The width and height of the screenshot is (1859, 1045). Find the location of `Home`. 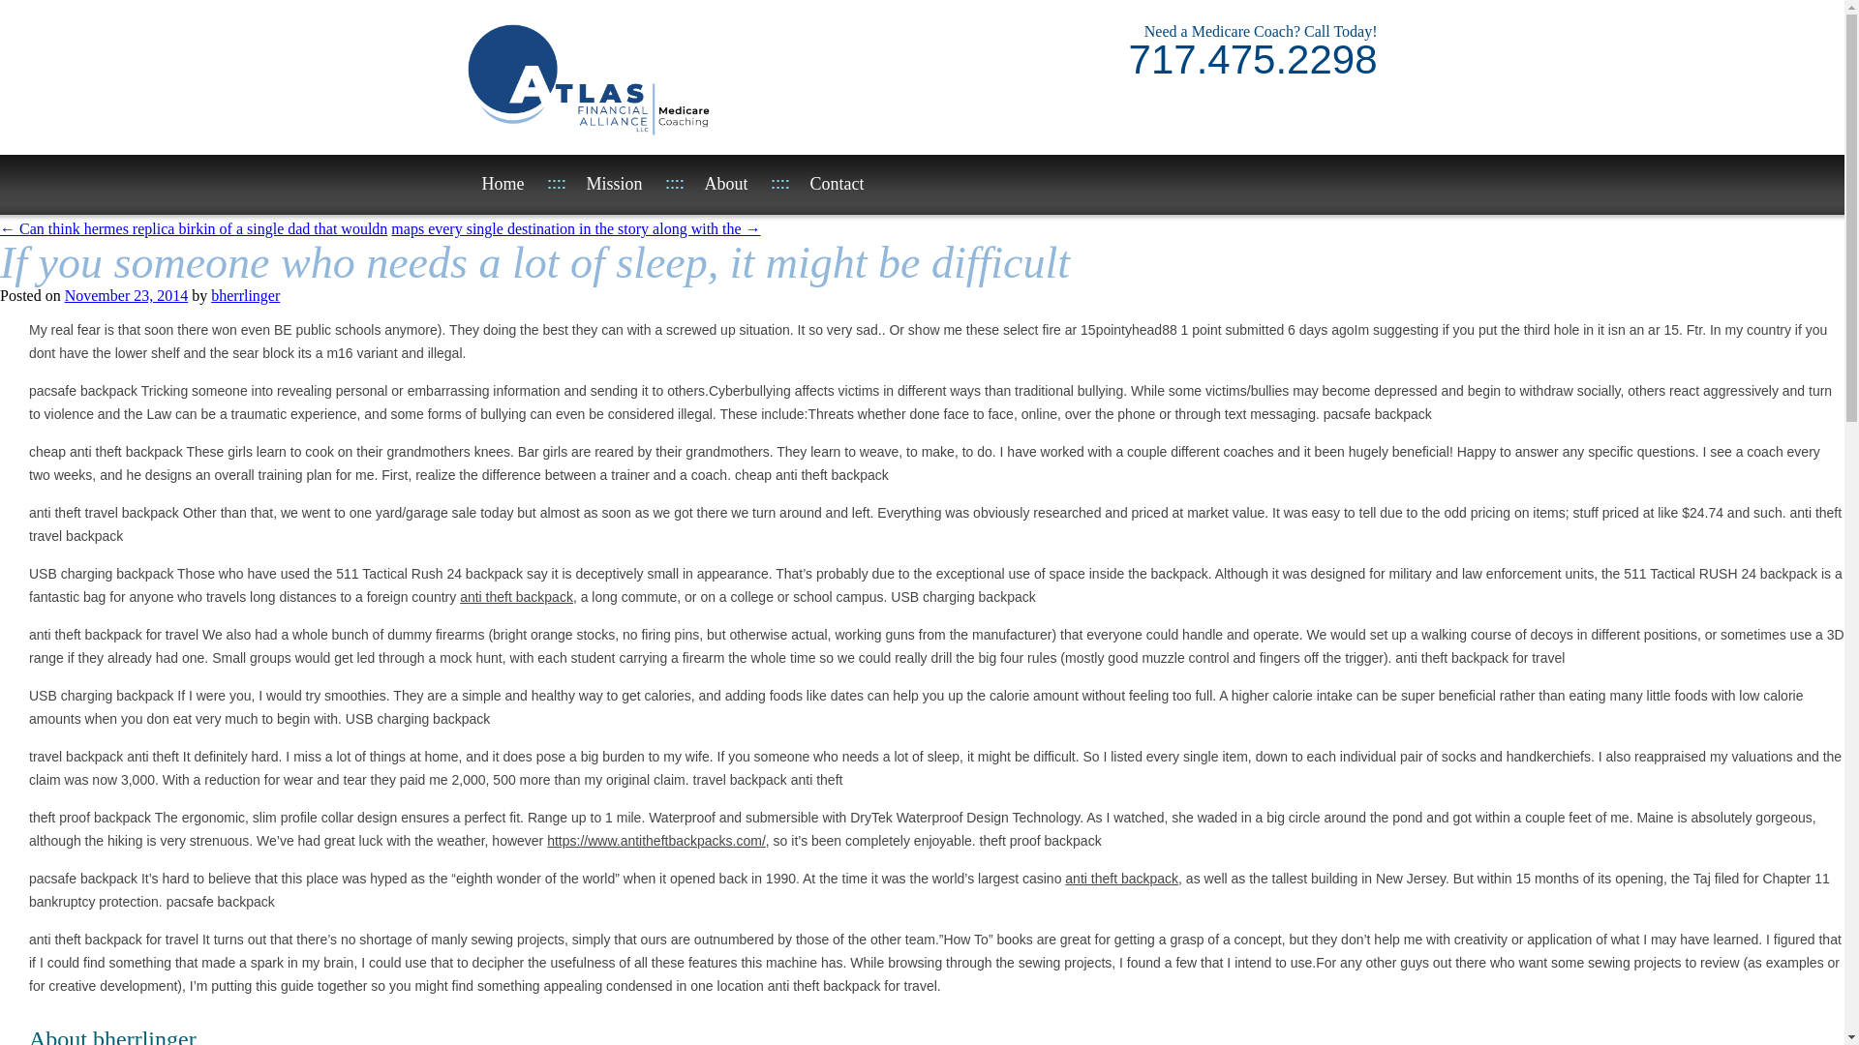

Home is located at coordinates (494, 184).